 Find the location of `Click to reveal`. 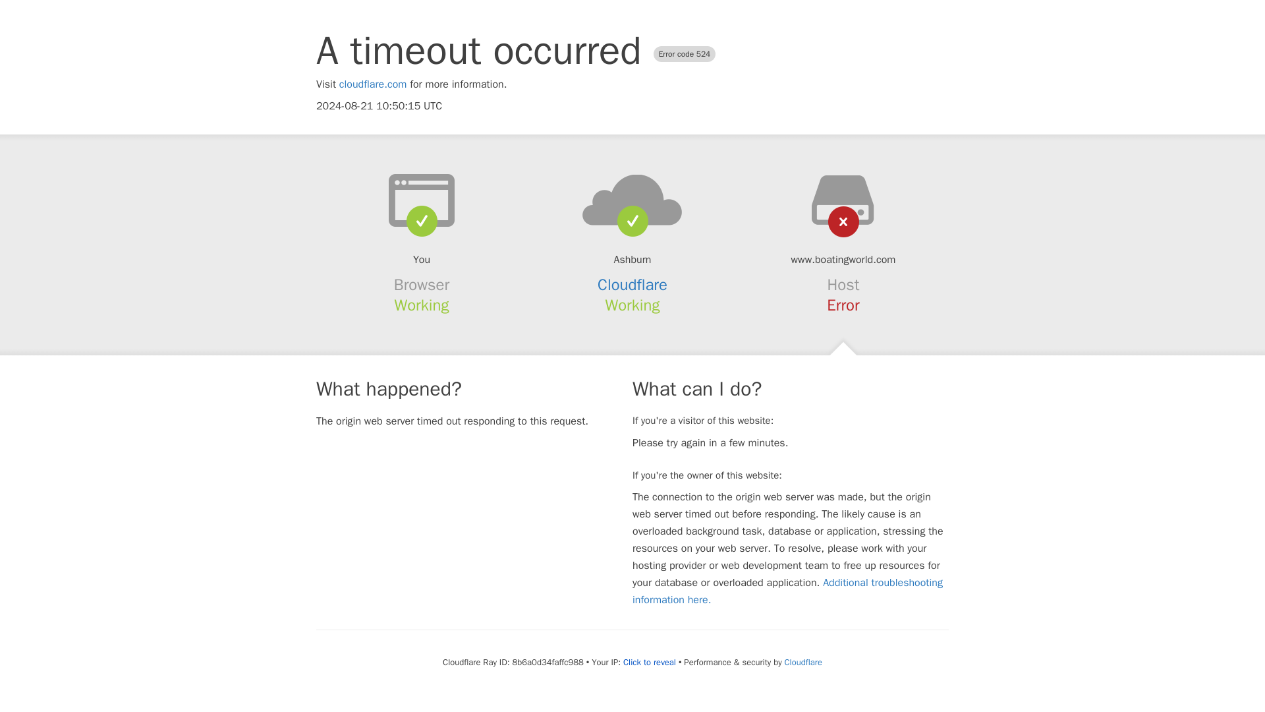

Click to reveal is located at coordinates (650, 662).